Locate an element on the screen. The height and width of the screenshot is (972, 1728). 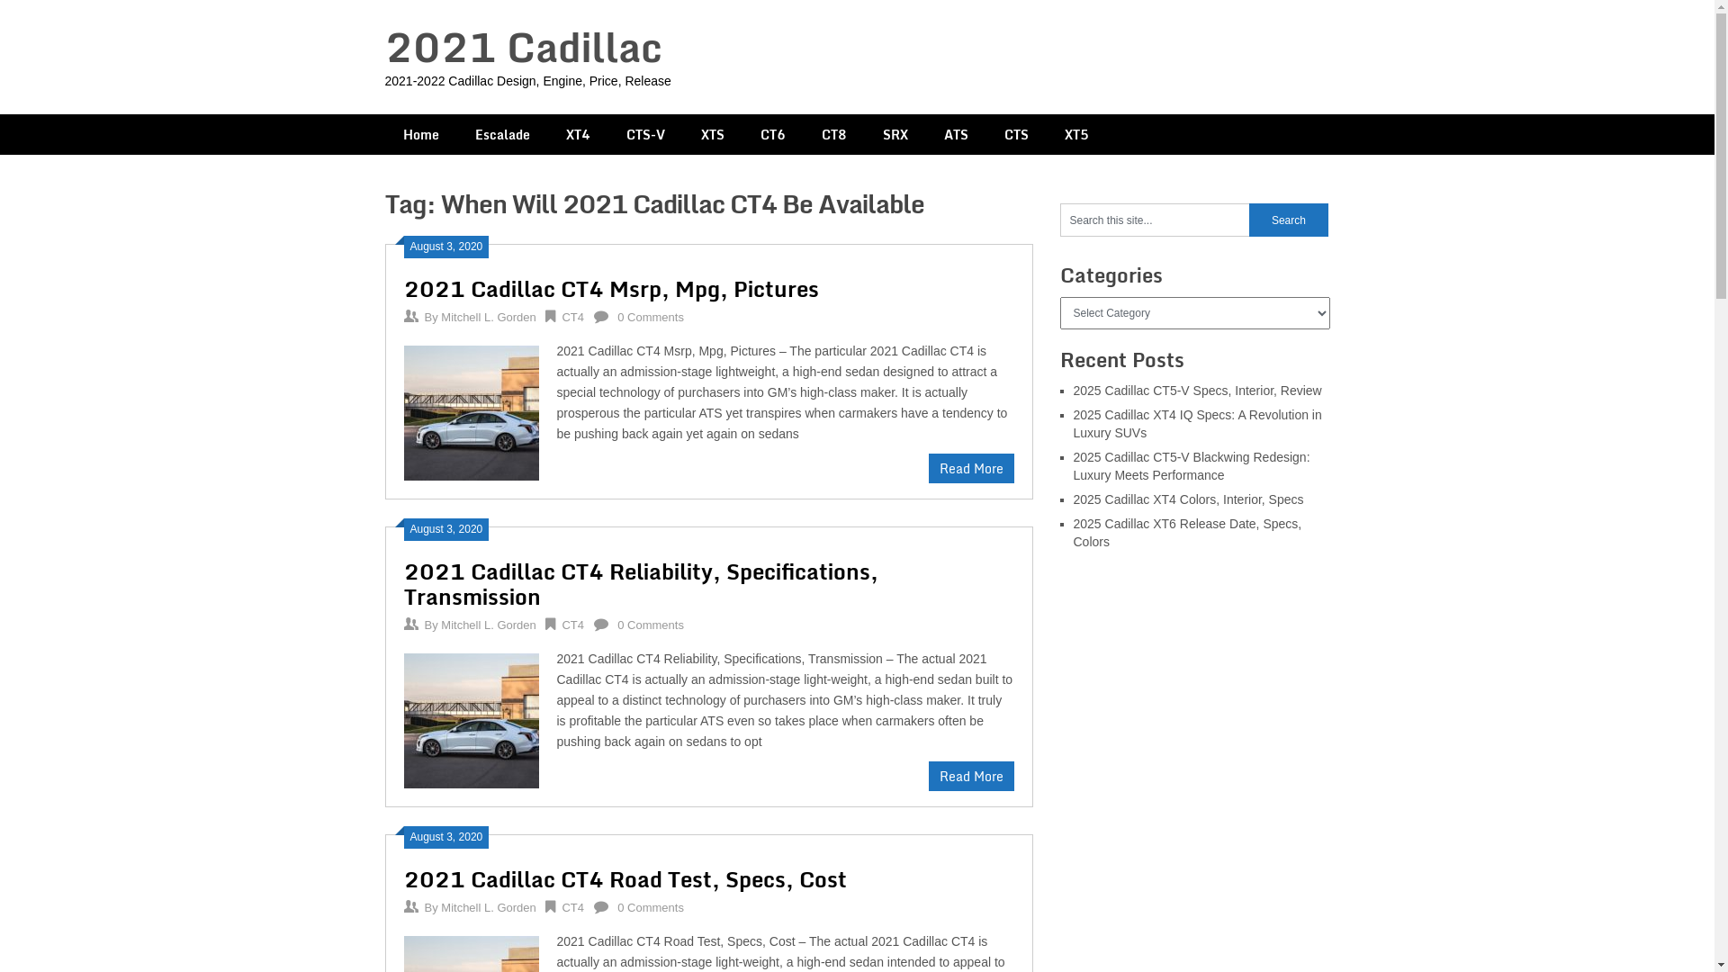
CT8 is located at coordinates (833, 135).